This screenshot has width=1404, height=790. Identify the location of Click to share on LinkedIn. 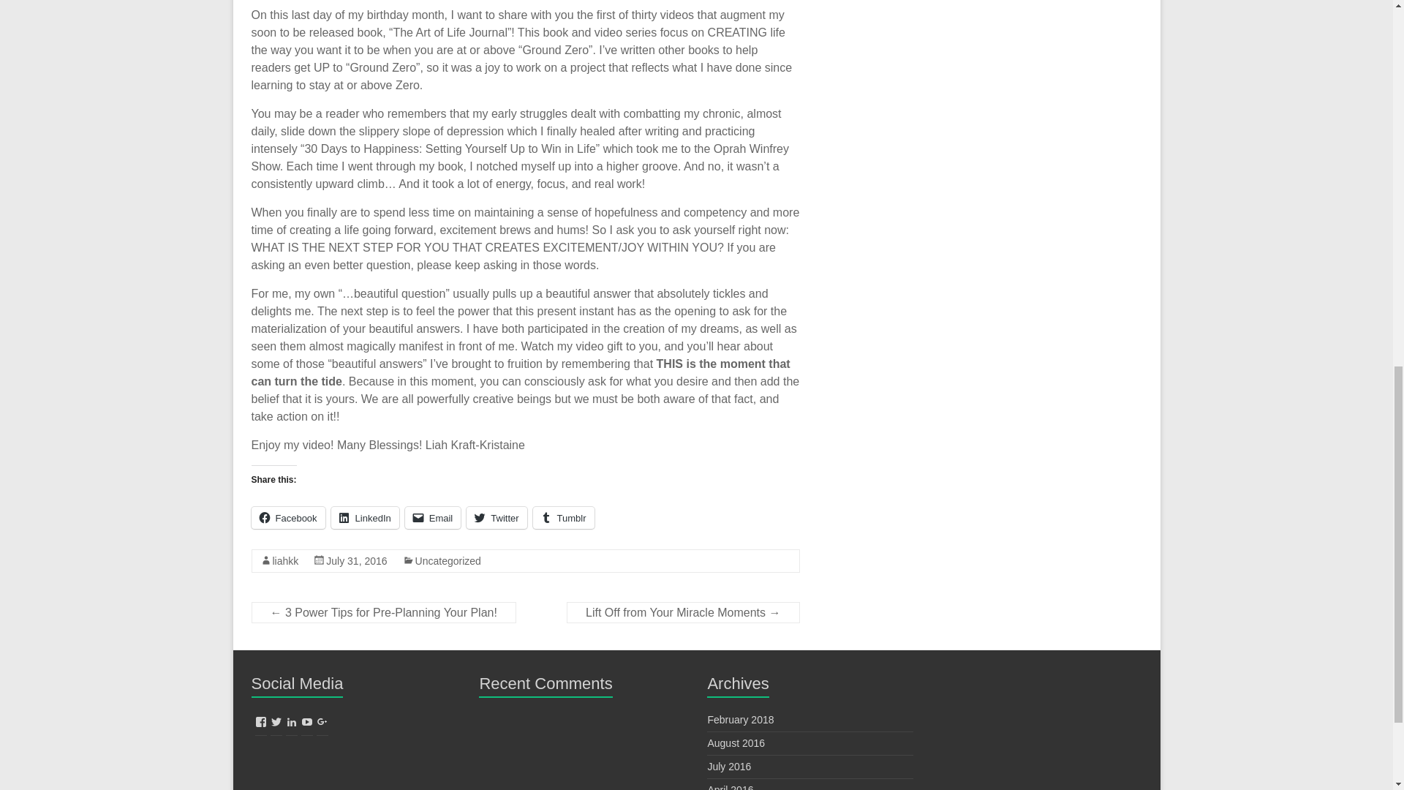
(365, 518).